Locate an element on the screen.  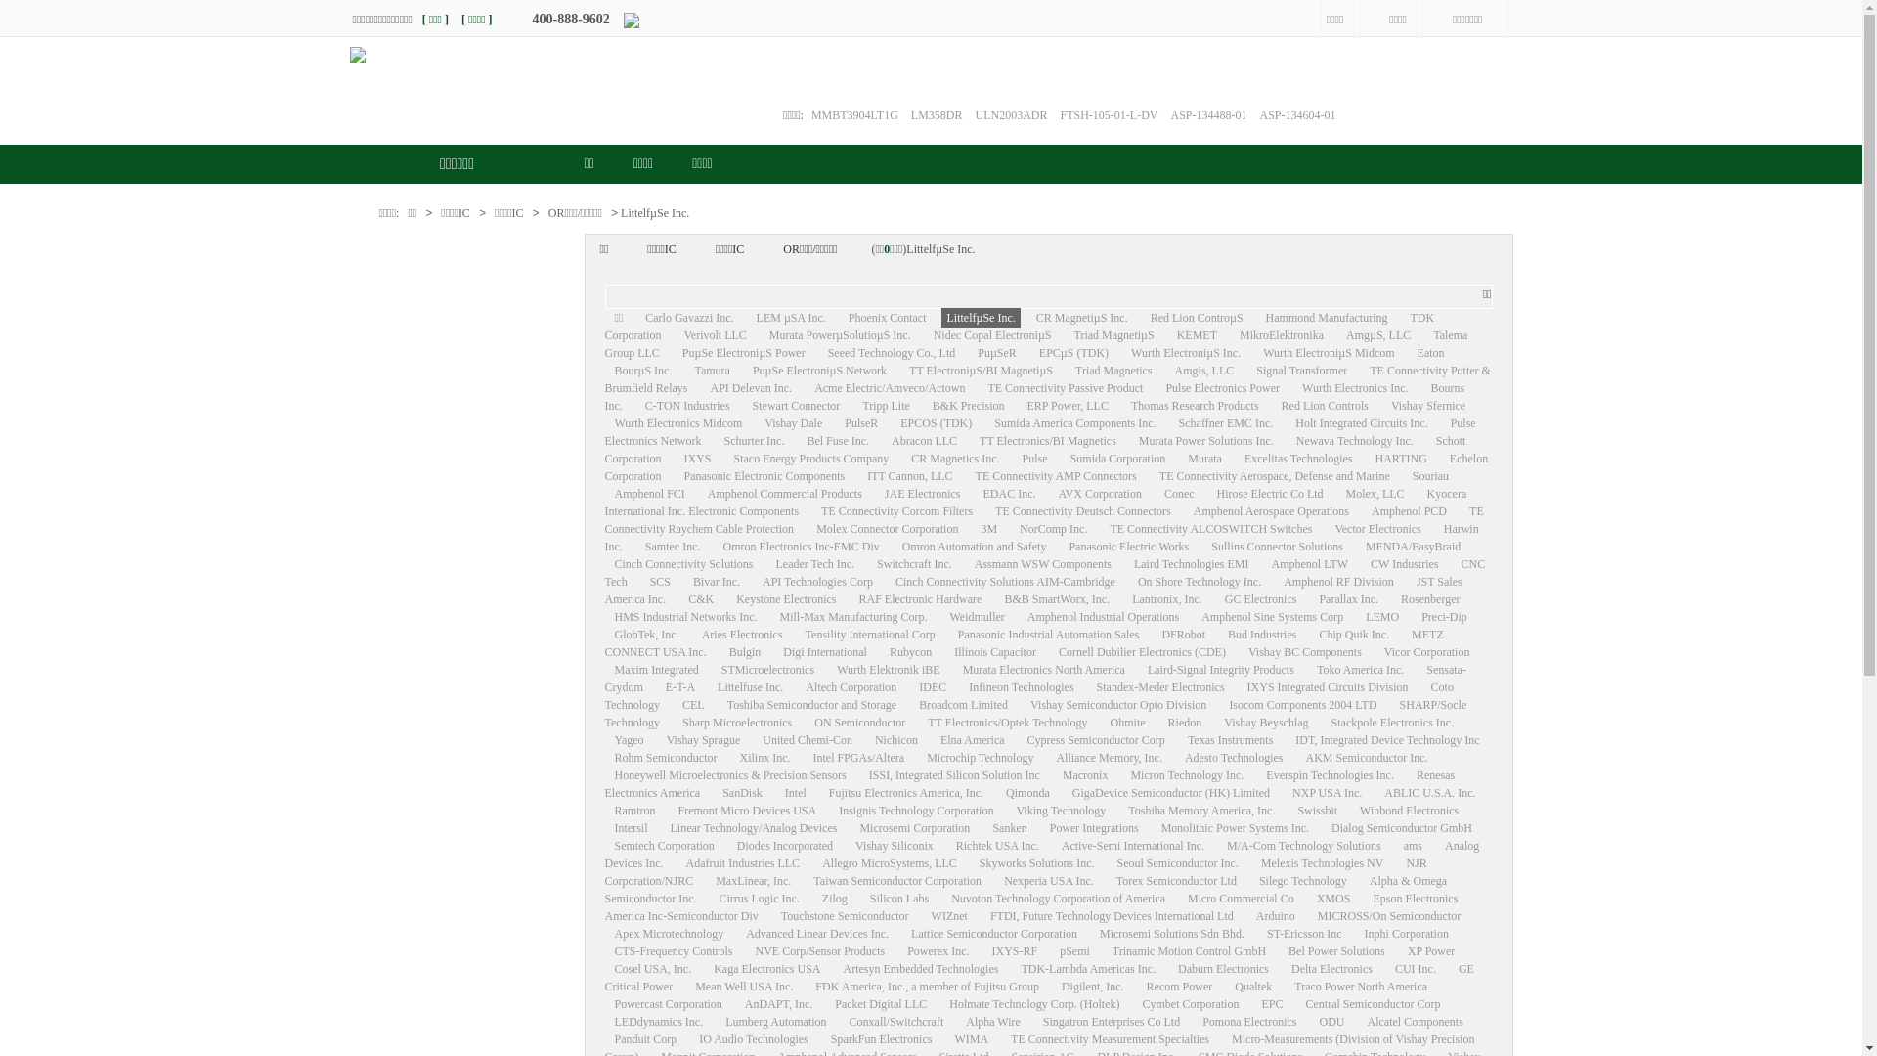
Bourns Inc. is located at coordinates (1034, 397).